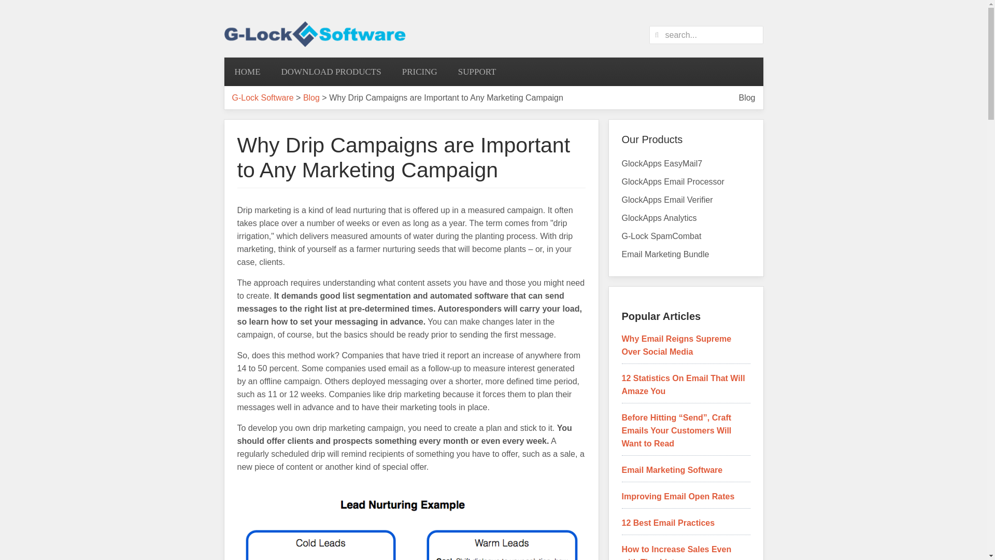 The width and height of the screenshot is (995, 560). What do you see at coordinates (684, 385) in the screenshot?
I see `12 Statistics On Email That Will Amaze You` at bounding box center [684, 385].